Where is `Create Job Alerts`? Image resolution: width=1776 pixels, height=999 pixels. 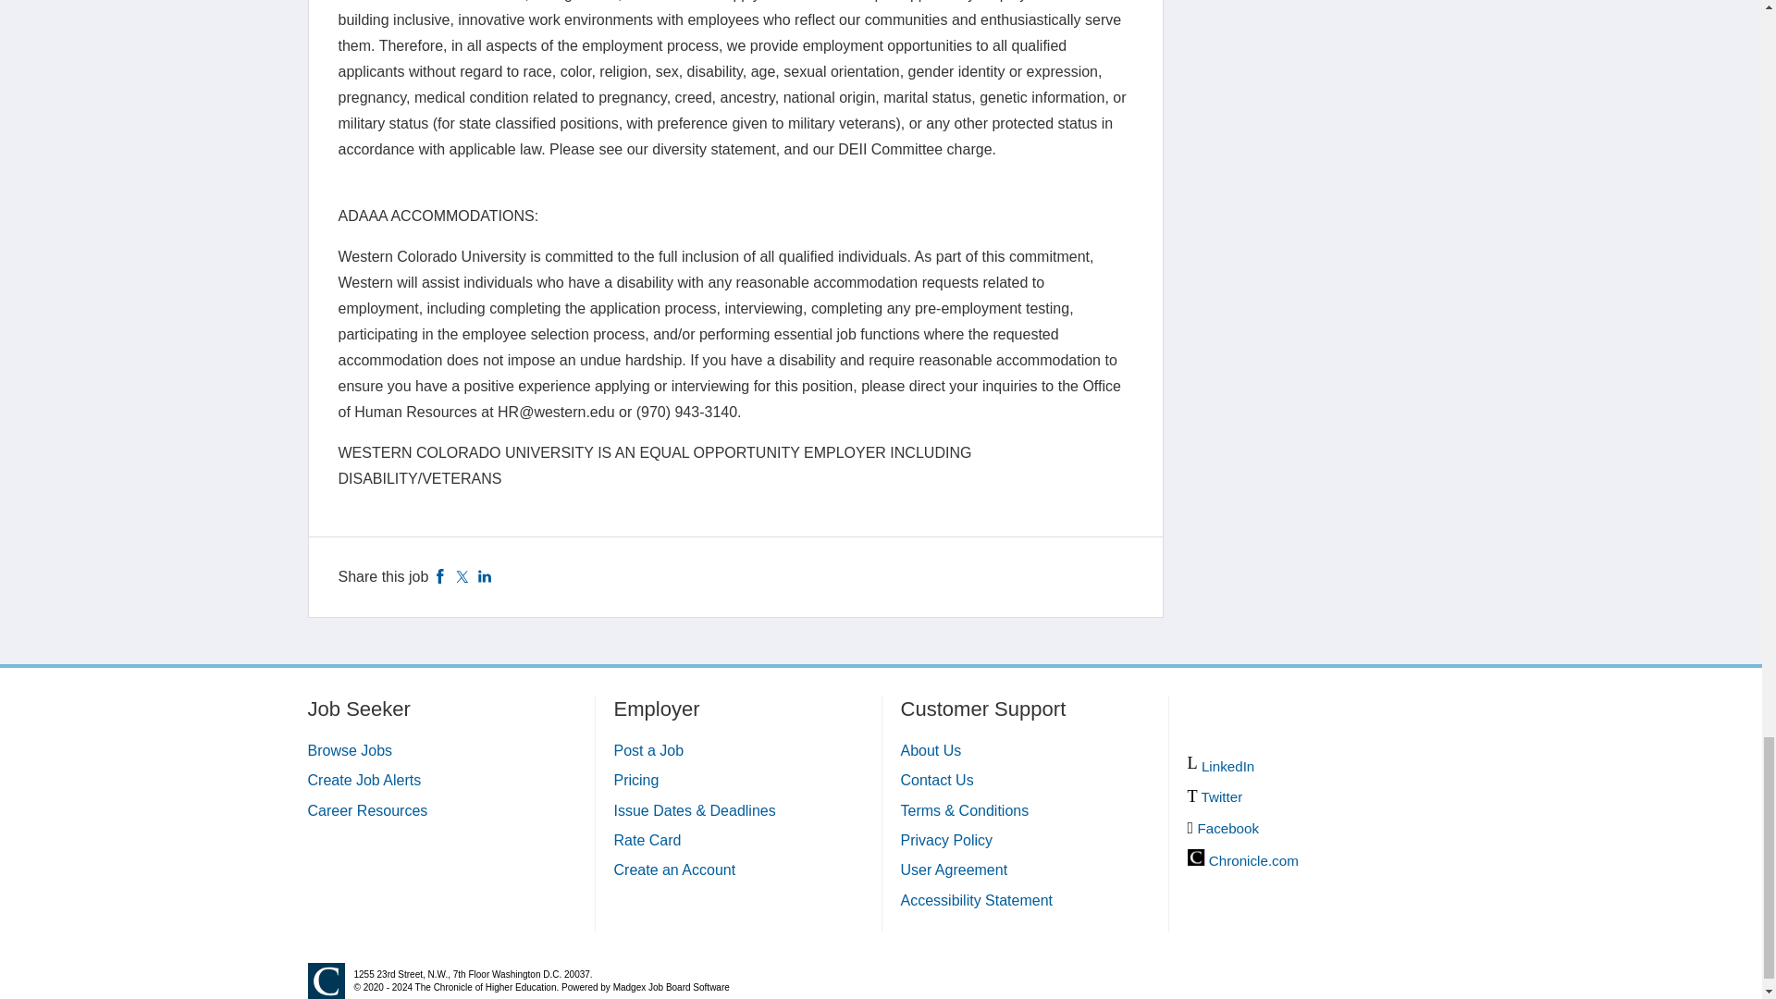
Create Job Alerts is located at coordinates (364, 780).